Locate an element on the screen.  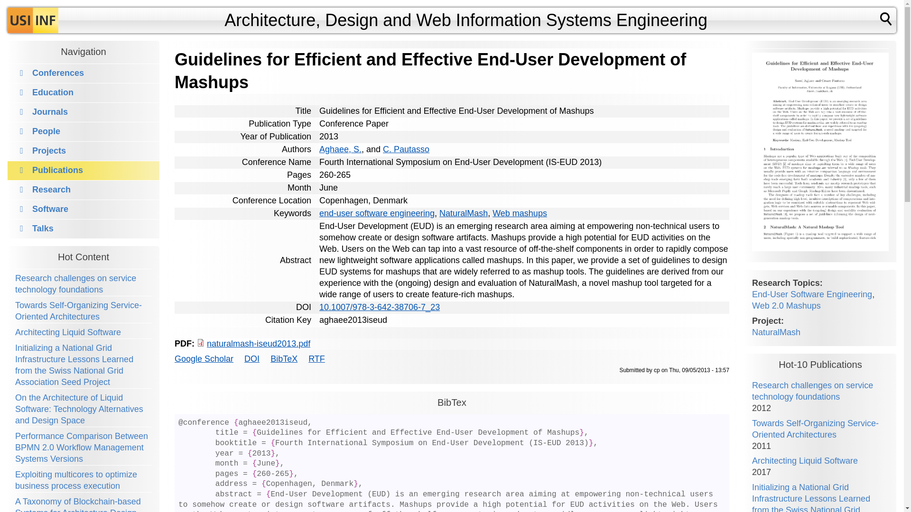
Web mashups is located at coordinates (520, 213).